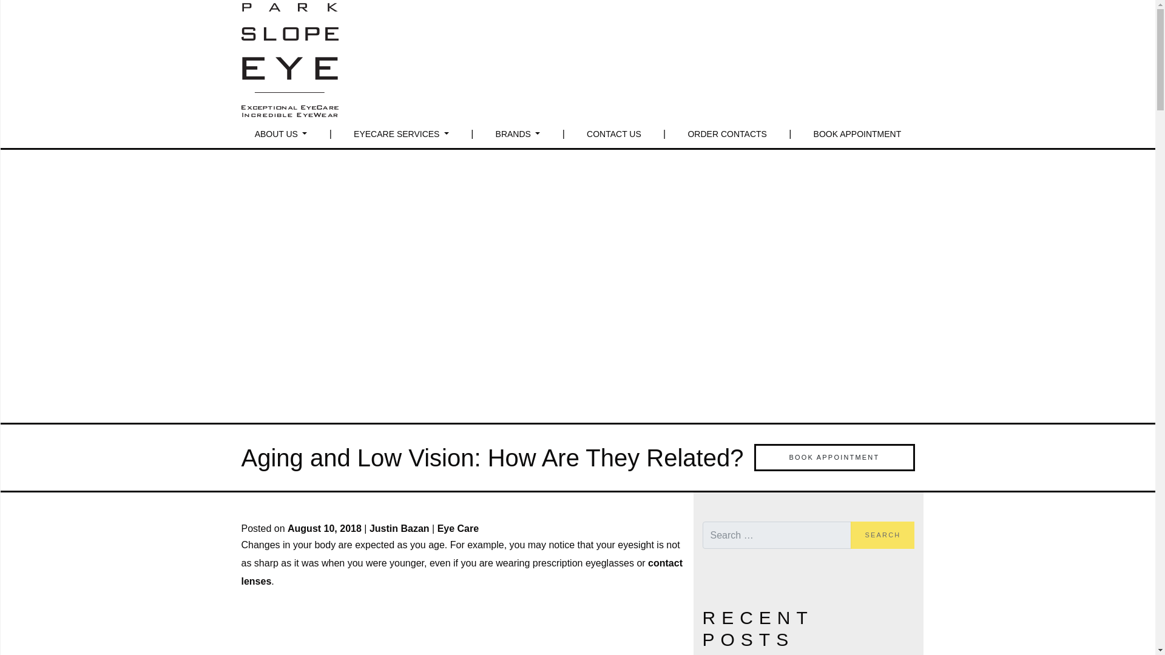 The image size is (1165, 655). Describe the element at coordinates (399, 528) in the screenshot. I see `Justin Bazan` at that location.